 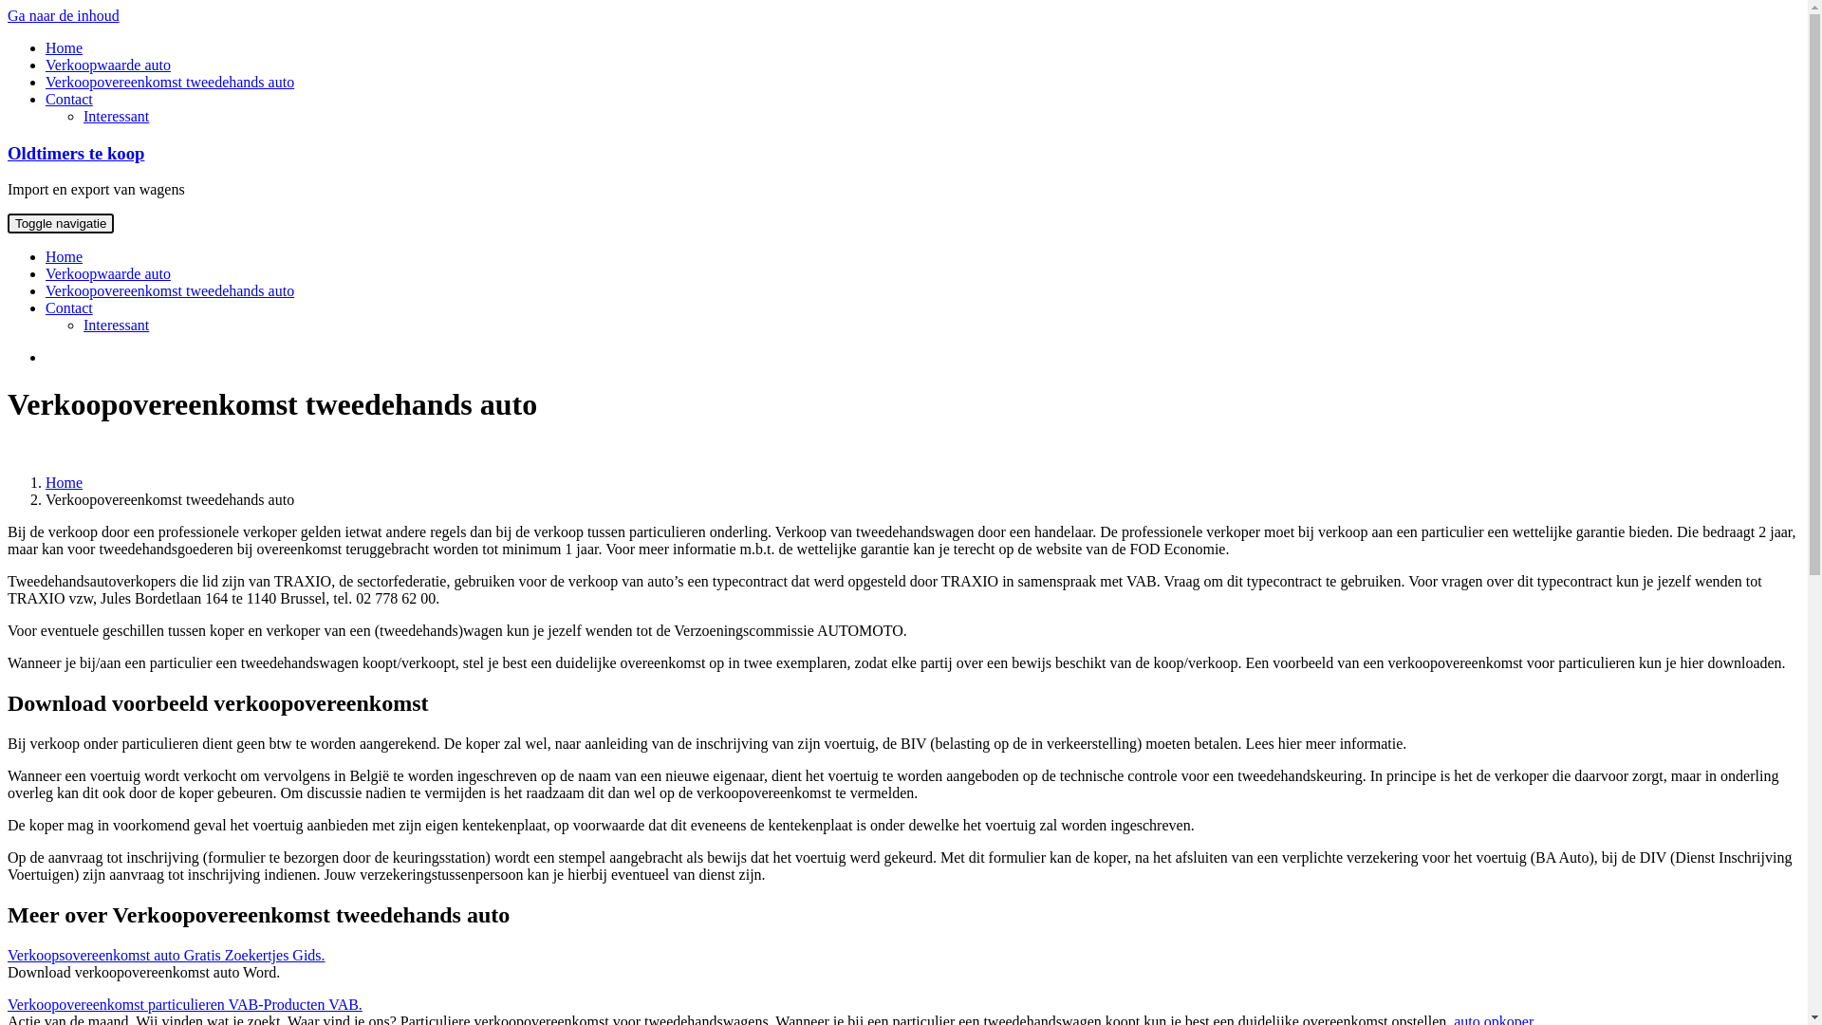 What do you see at coordinates (167, 955) in the screenshot?
I see `Verkoopsovereenkomst auto Gratis Zoekertjes Gids.` at bounding box center [167, 955].